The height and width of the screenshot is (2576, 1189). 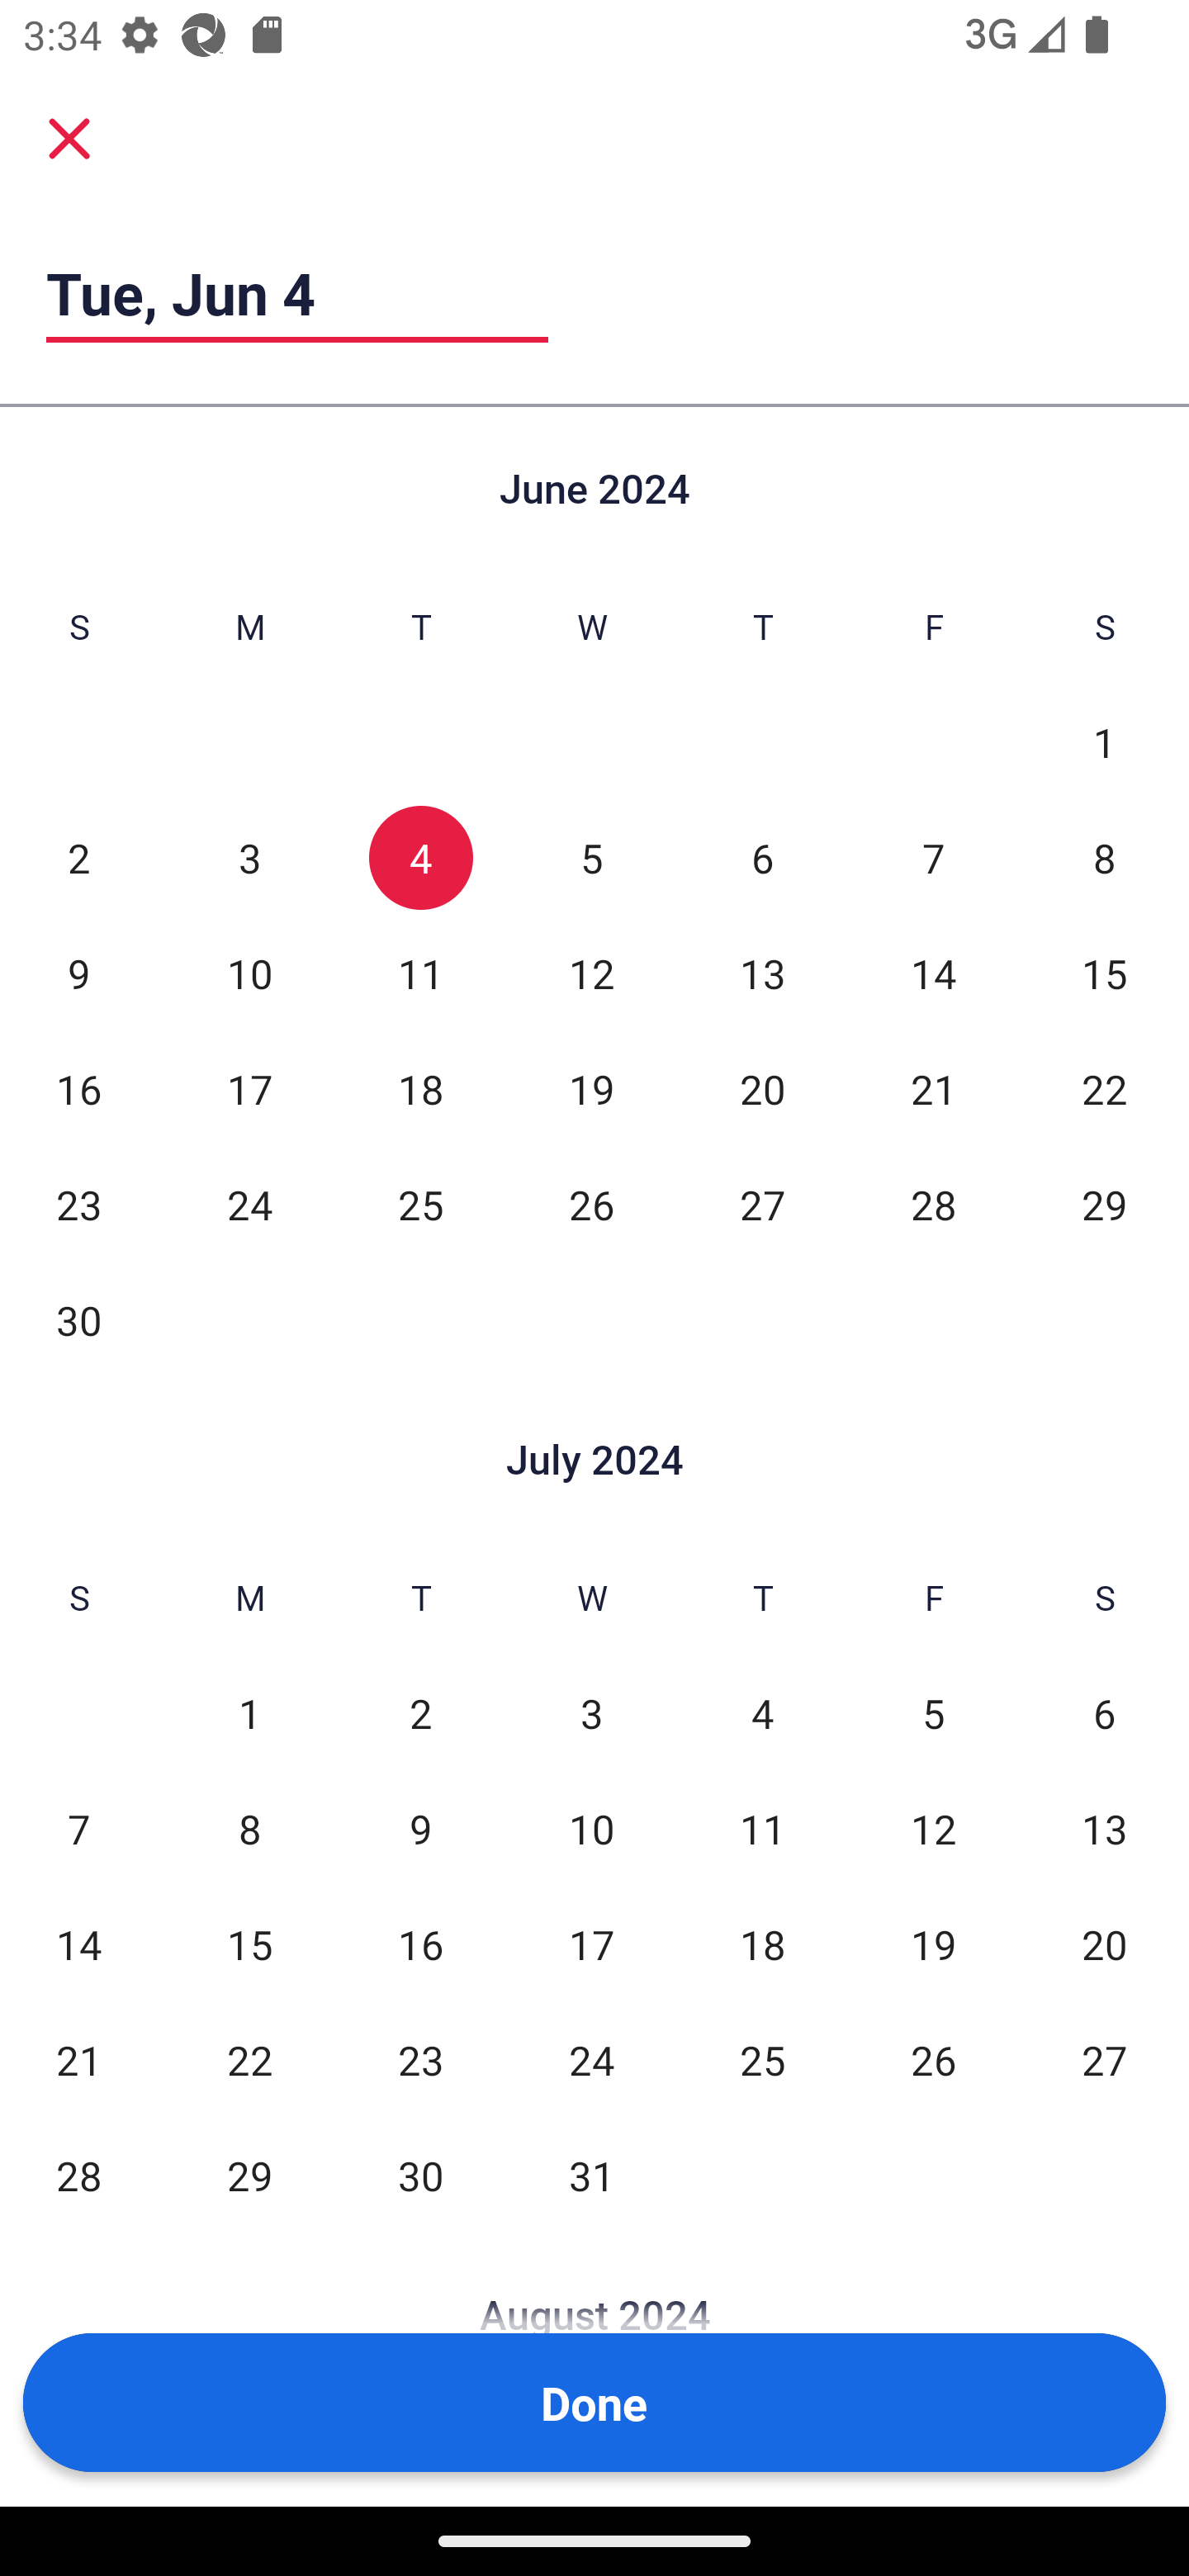 I want to click on 6 Thu, Jun 6, Not Selected, so click(x=762, y=857).